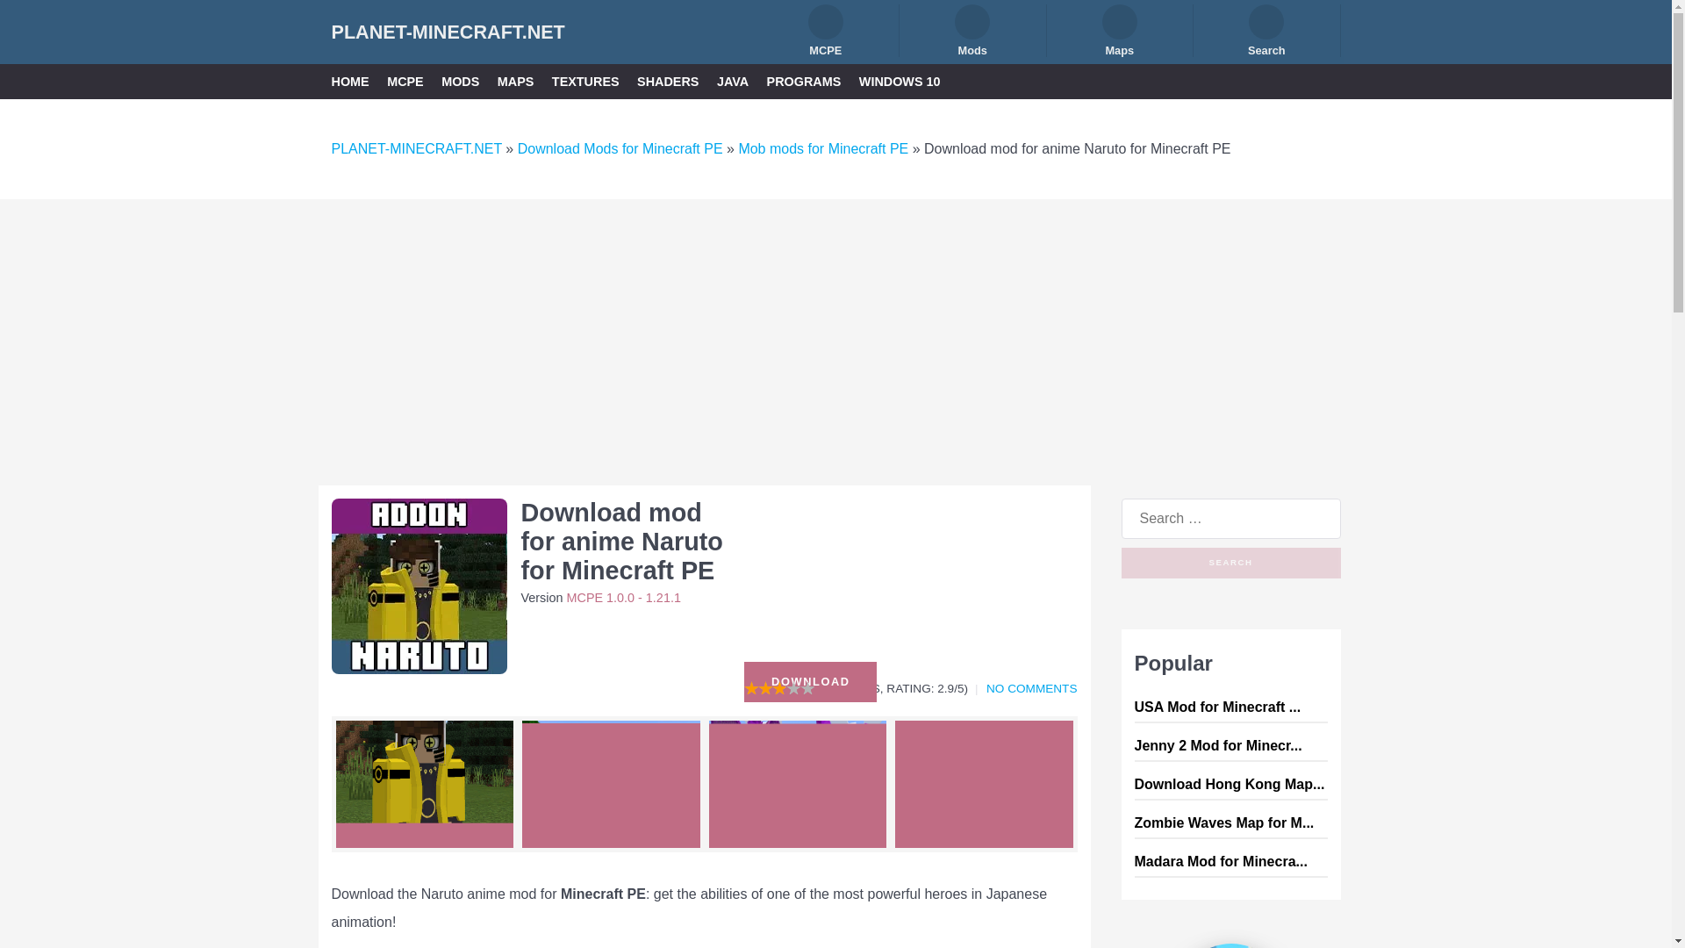 The height and width of the screenshot is (948, 1685). Describe the element at coordinates (1267, 30) in the screenshot. I see `Search` at that location.